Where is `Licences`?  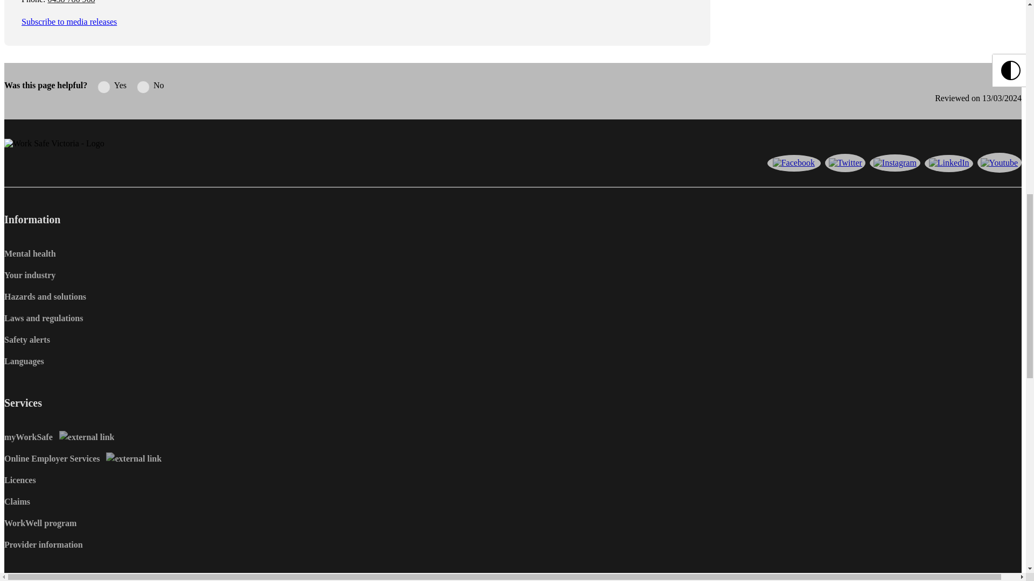 Licences is located at coordinates (20, 480).